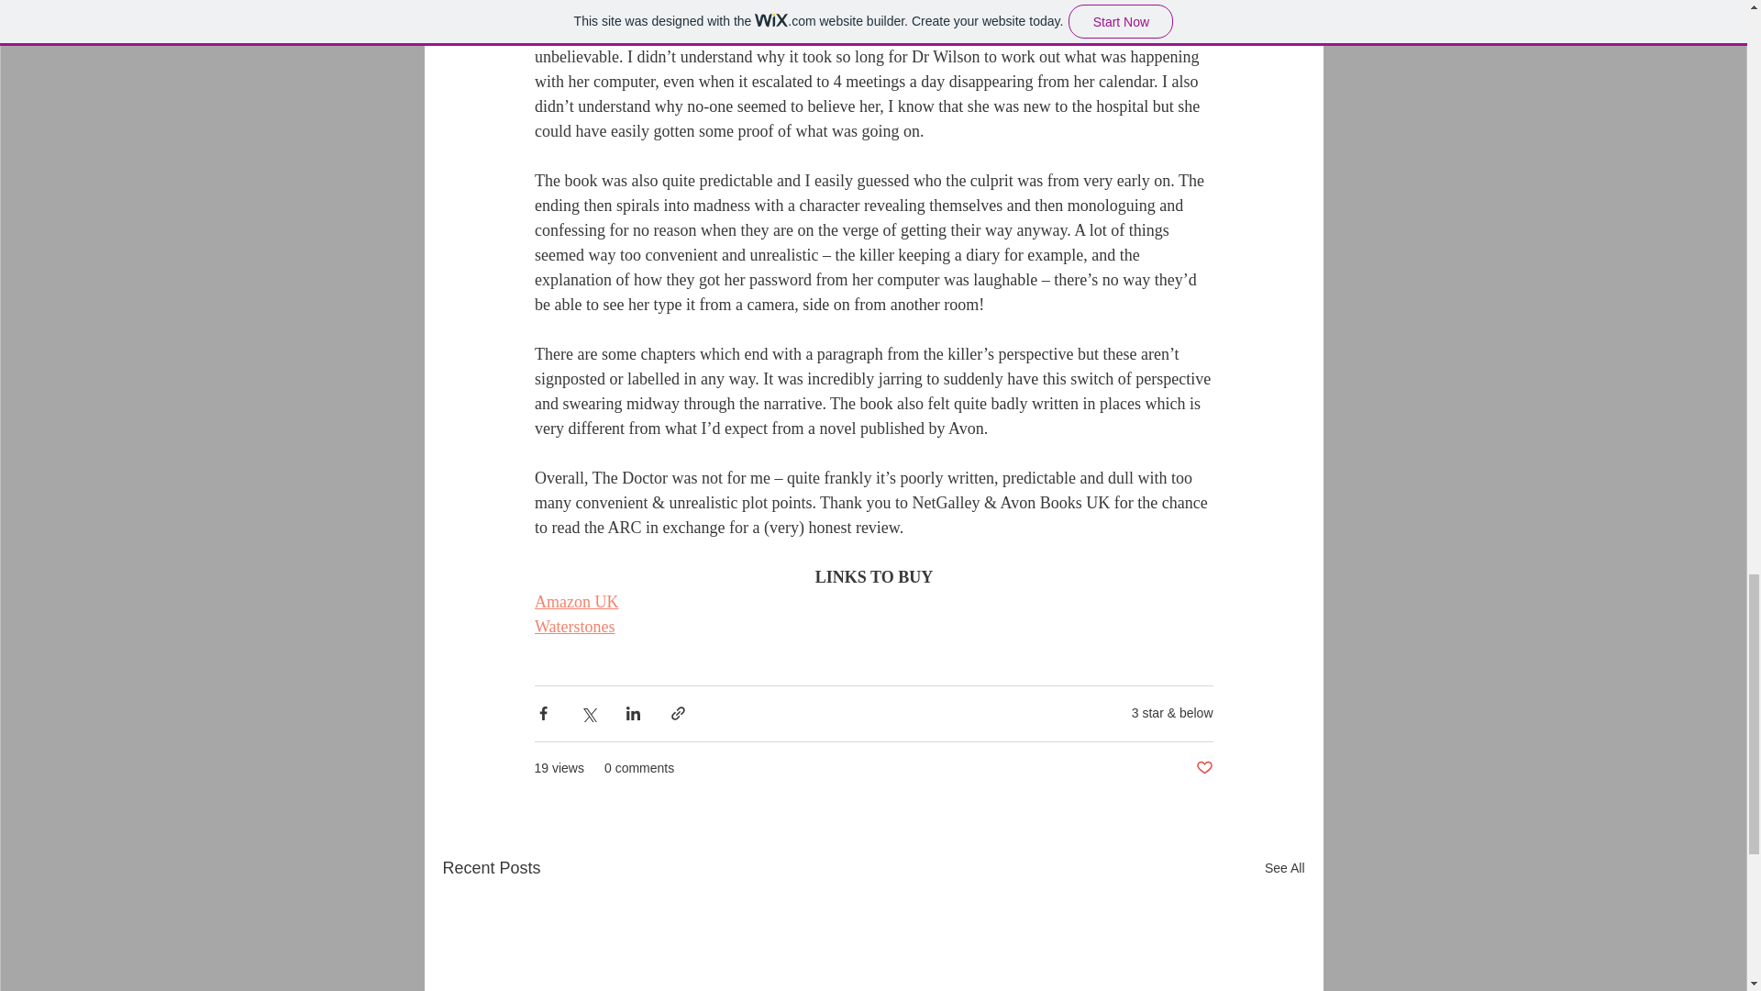  What do you see at coordinates (575, 602) in the screenshot?
I see `Amazon UK` at bounding box center [575, 602].